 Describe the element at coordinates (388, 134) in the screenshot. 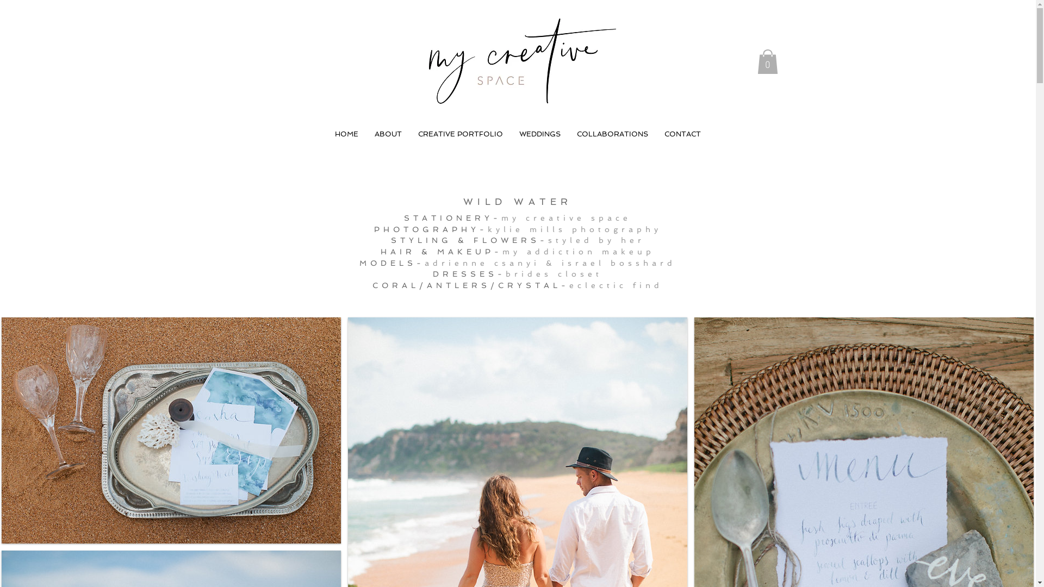

I see `ABOUT` at that location.